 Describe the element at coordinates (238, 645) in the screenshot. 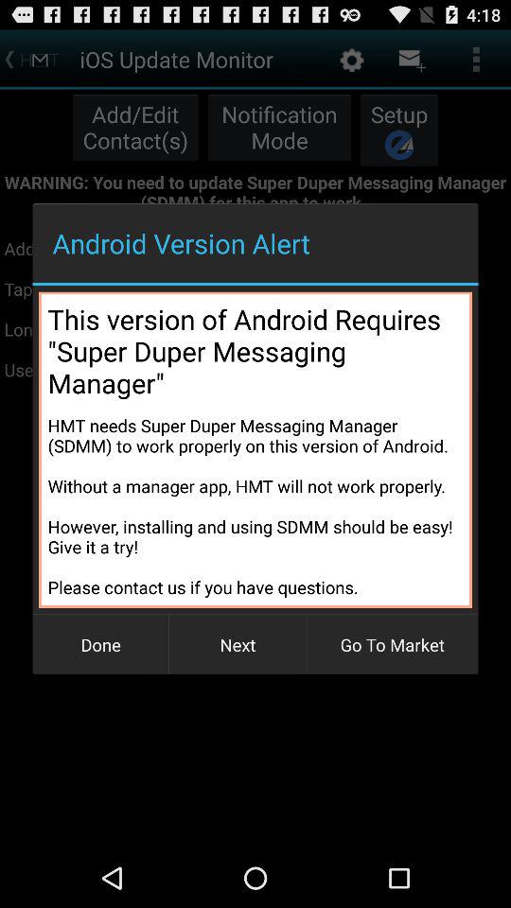

I see `tap button to the left of go to market` at that location.